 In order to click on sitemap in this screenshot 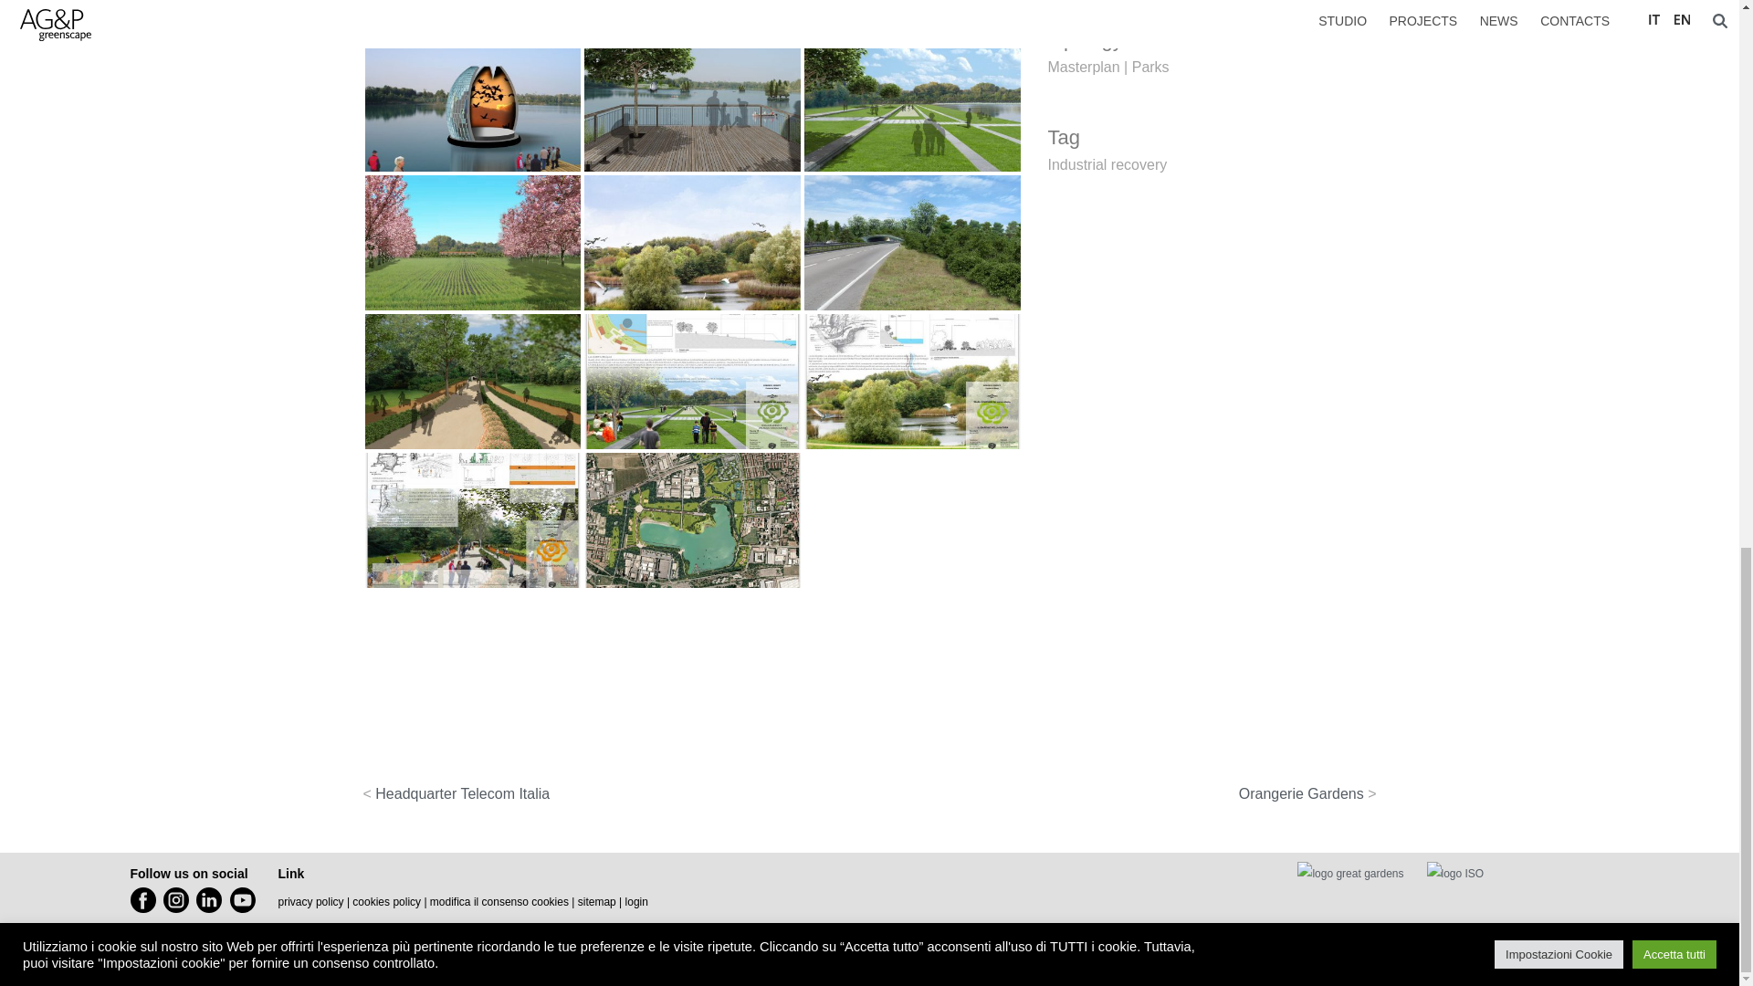, I will do `click(597, 901)`.